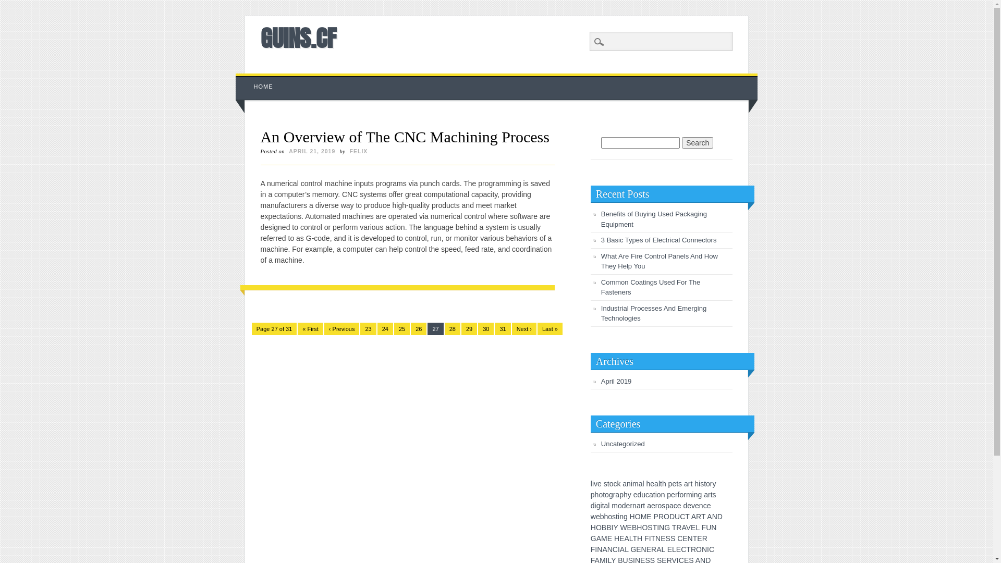 Image resolution: width=1001 pixels, height=563 pixels. Describe the element at coordinates (685, 538) in the screenshot. I see `E` at that location.